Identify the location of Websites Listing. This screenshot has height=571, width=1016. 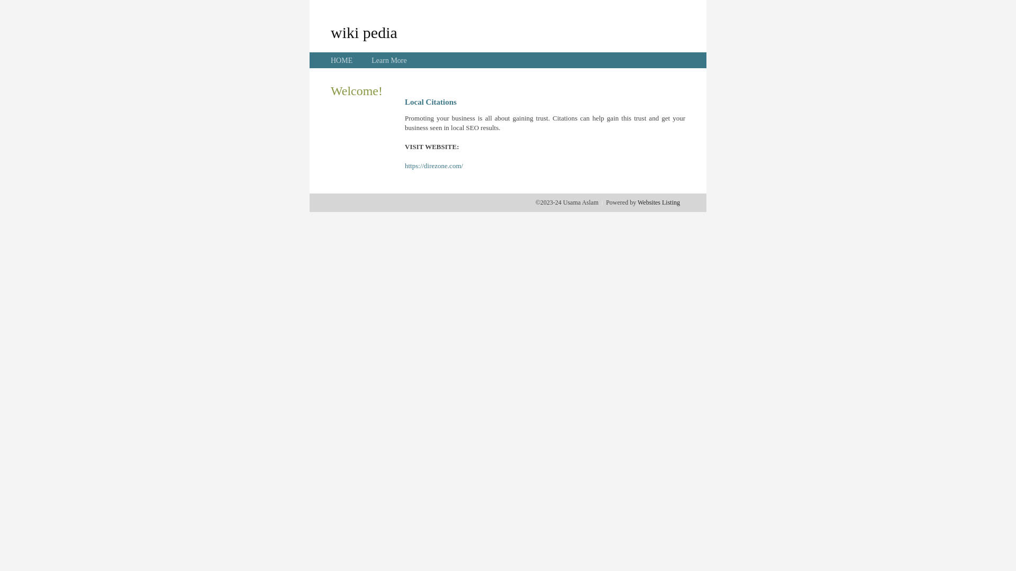
(659, 202).